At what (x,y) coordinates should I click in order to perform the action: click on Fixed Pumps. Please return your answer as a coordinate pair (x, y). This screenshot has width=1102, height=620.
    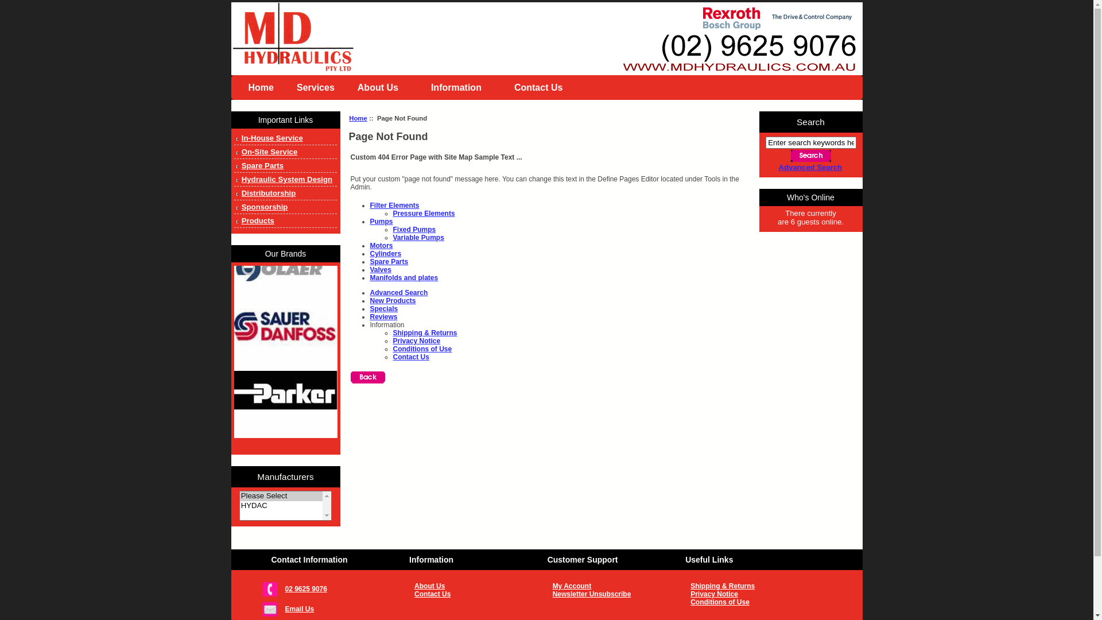
    Looking at the image, I should click on (414, 230).